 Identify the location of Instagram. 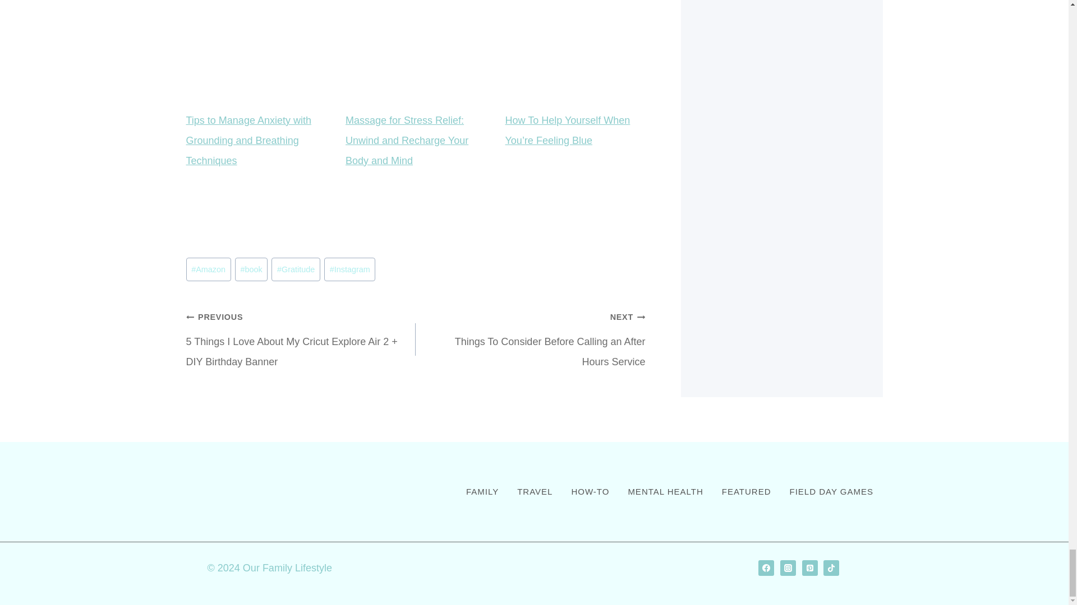
(349, 269).